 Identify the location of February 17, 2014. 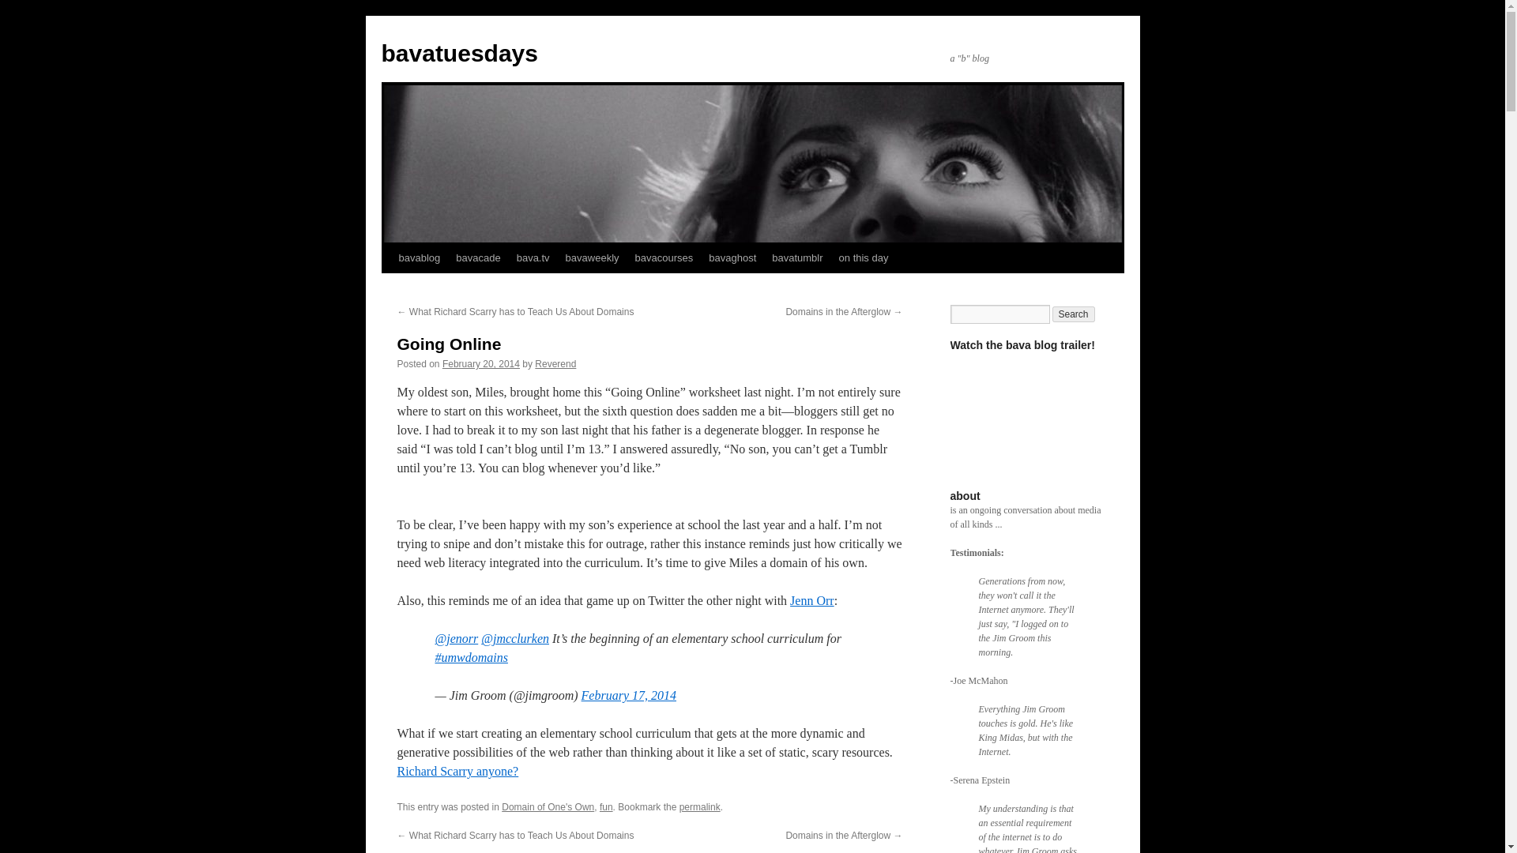
(629, 695).